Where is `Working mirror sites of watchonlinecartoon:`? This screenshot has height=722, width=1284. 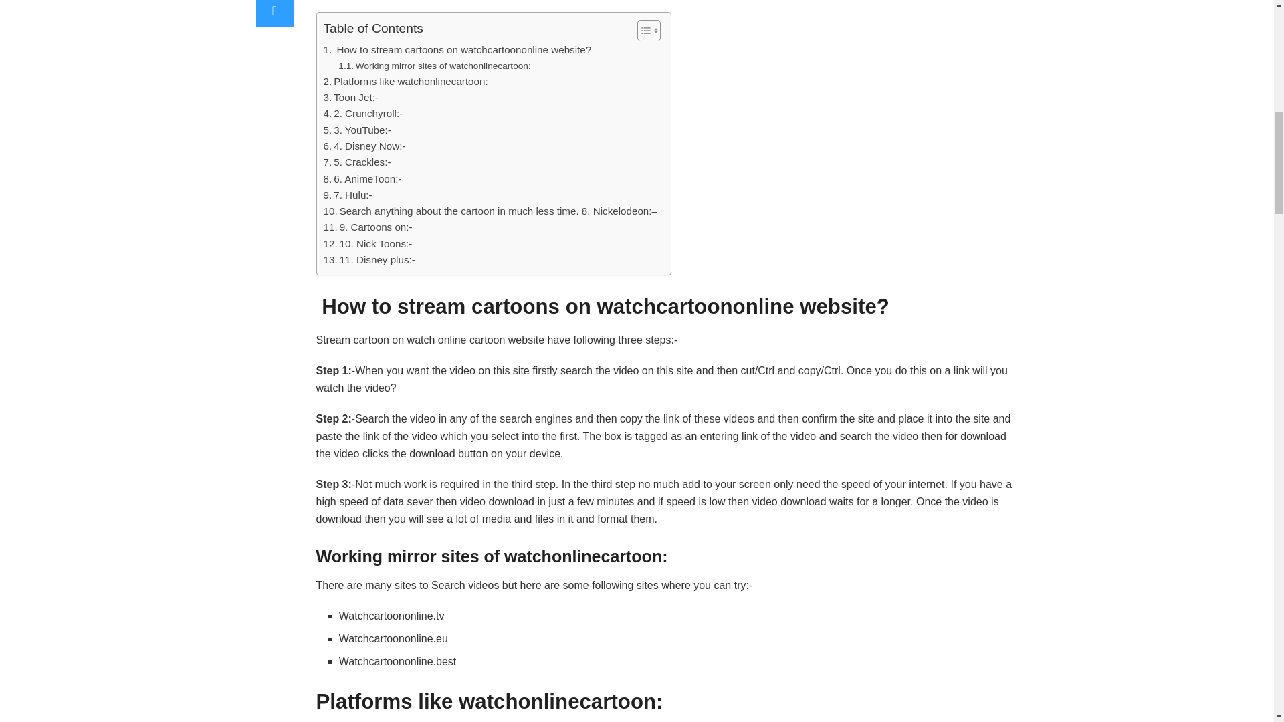
Working mirror sites of watchonlinecartoon: is located at coordinates (434, 66).